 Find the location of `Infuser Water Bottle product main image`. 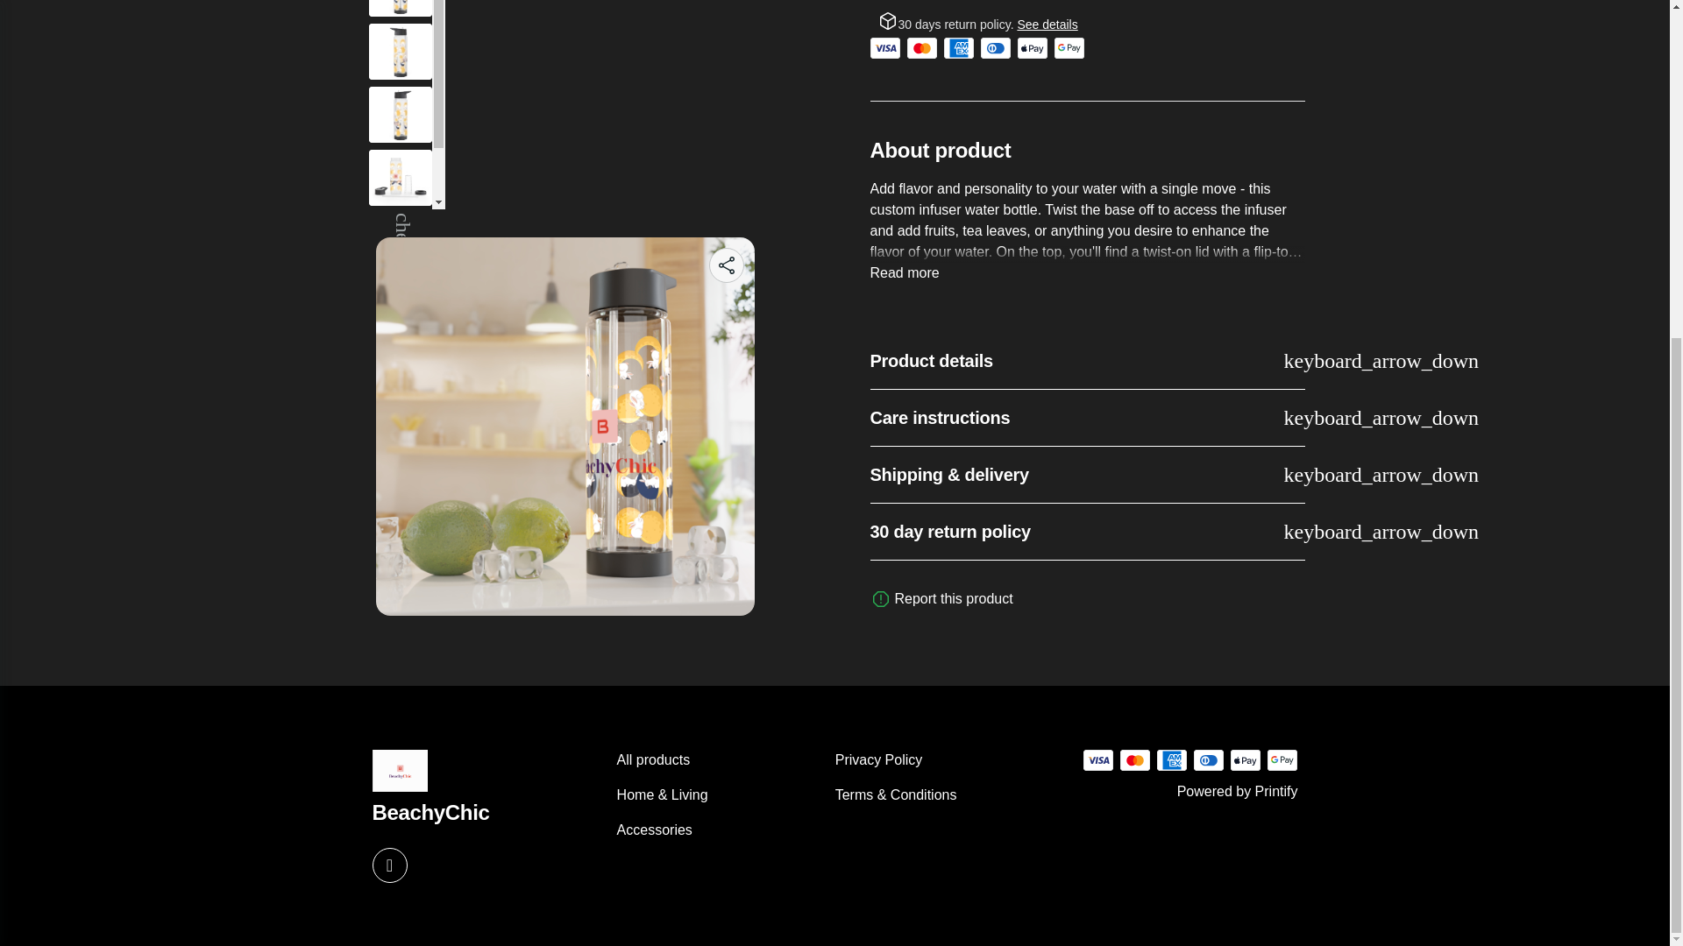

Infuser Water Bottle product main image is located at coordinates (565, 172).